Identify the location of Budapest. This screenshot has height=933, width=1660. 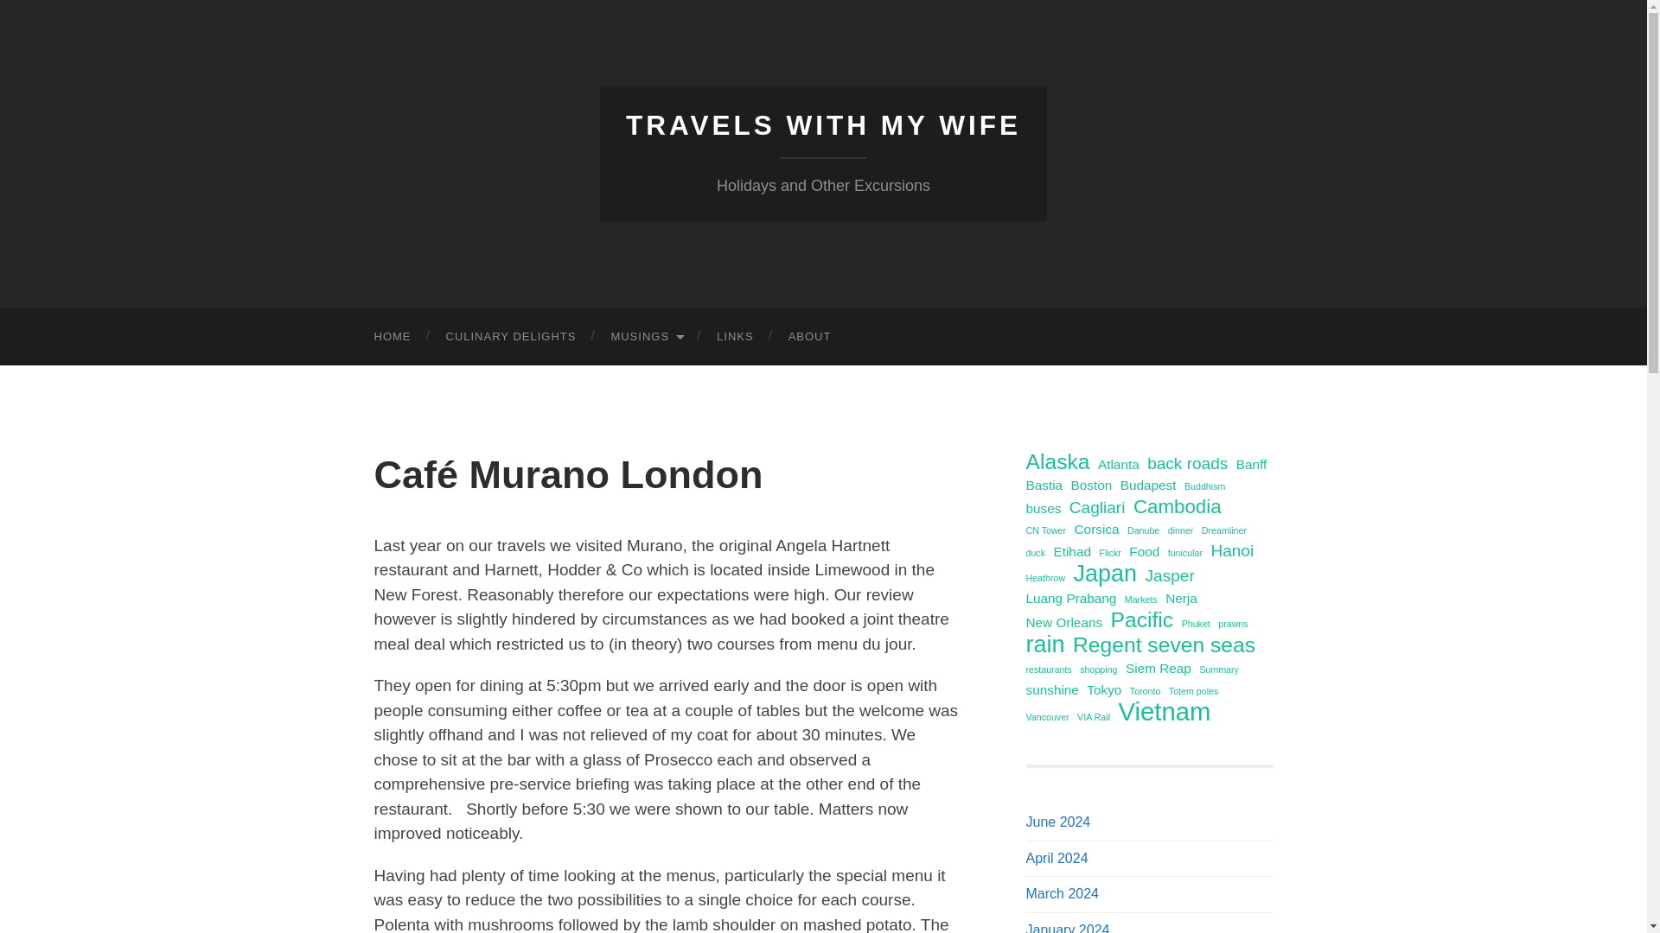
(1148, 485).